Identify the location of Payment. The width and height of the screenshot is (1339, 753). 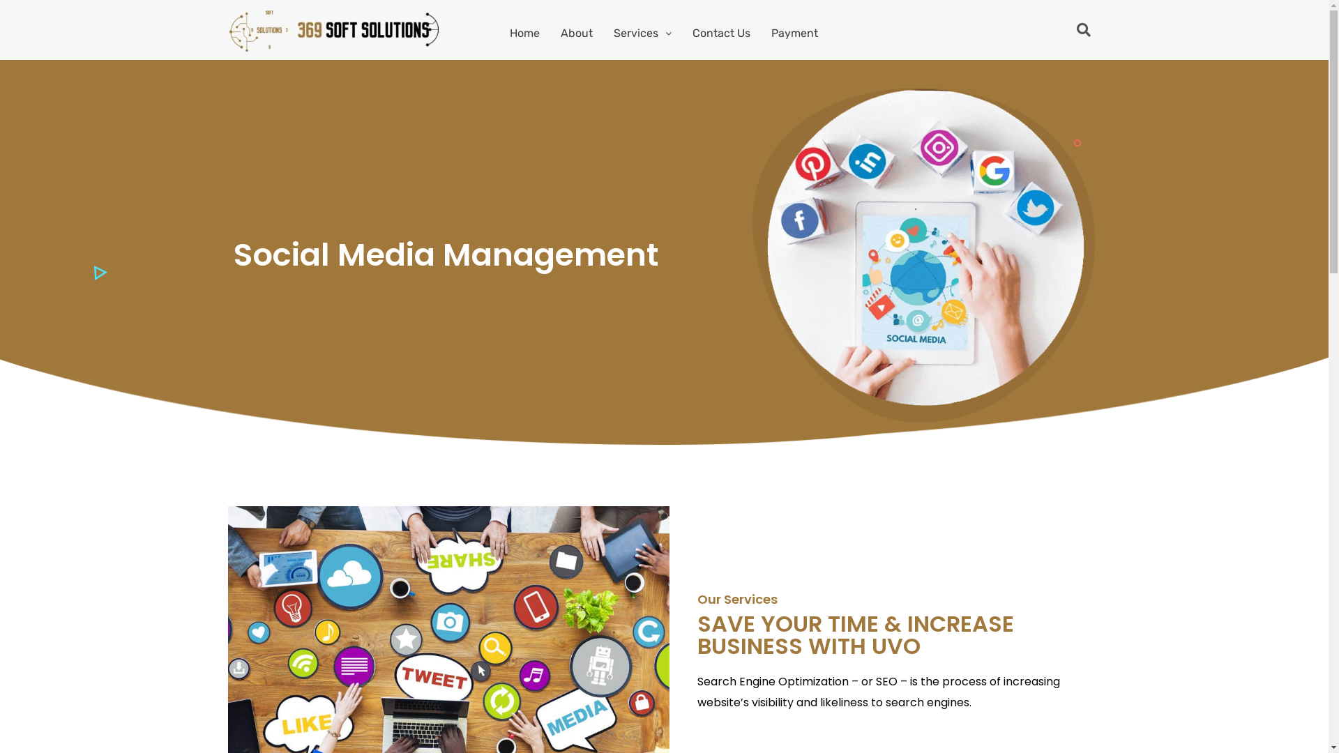
(795, 33).